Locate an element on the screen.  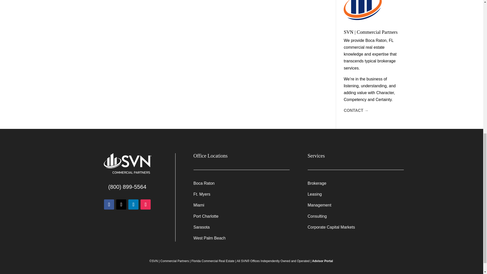
SVN Commercial Partners White Logo png is located at coordinates (127, 164).